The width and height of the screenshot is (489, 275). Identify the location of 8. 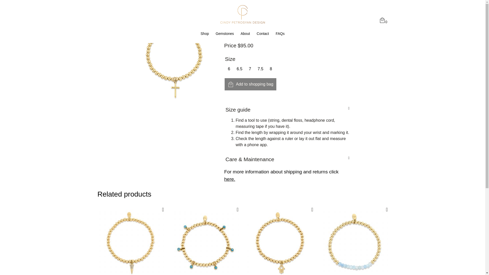
(271, 69).